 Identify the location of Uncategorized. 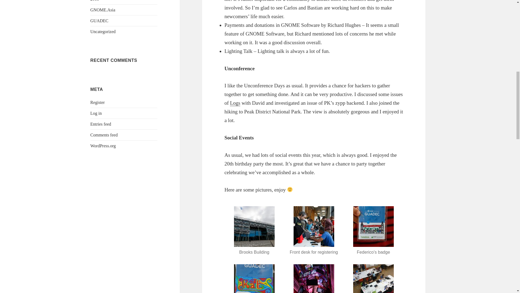
(103, 31).